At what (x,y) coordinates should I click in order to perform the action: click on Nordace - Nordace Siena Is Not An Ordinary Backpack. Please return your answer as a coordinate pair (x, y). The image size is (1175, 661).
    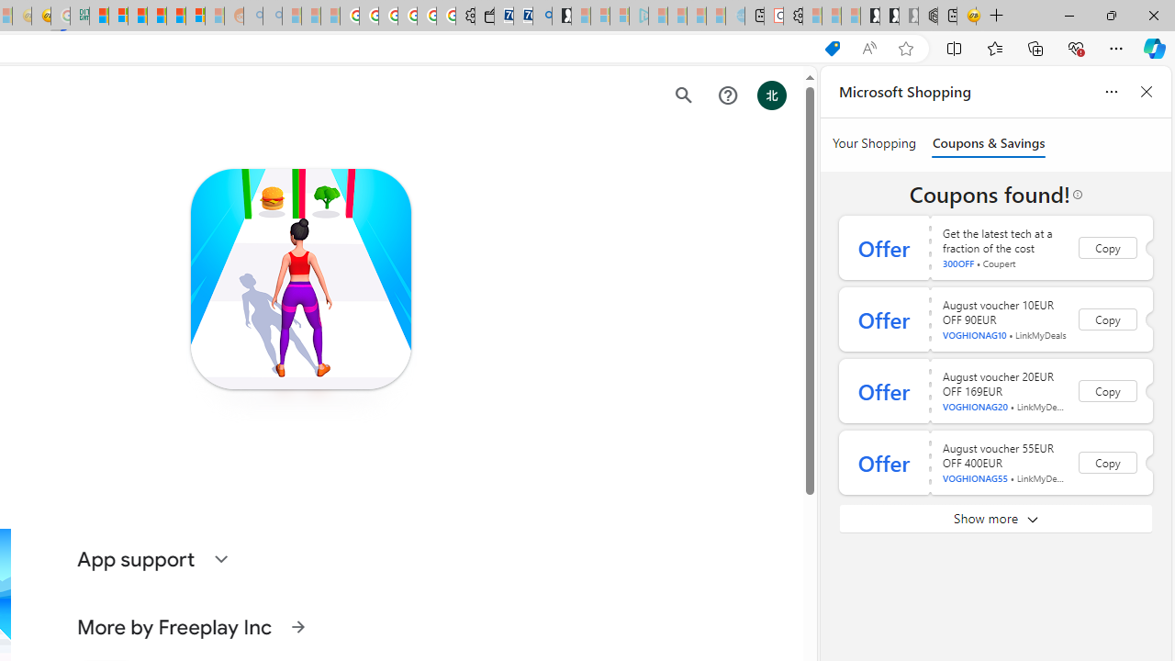
    Looking at the image, I should click on (928, 17).